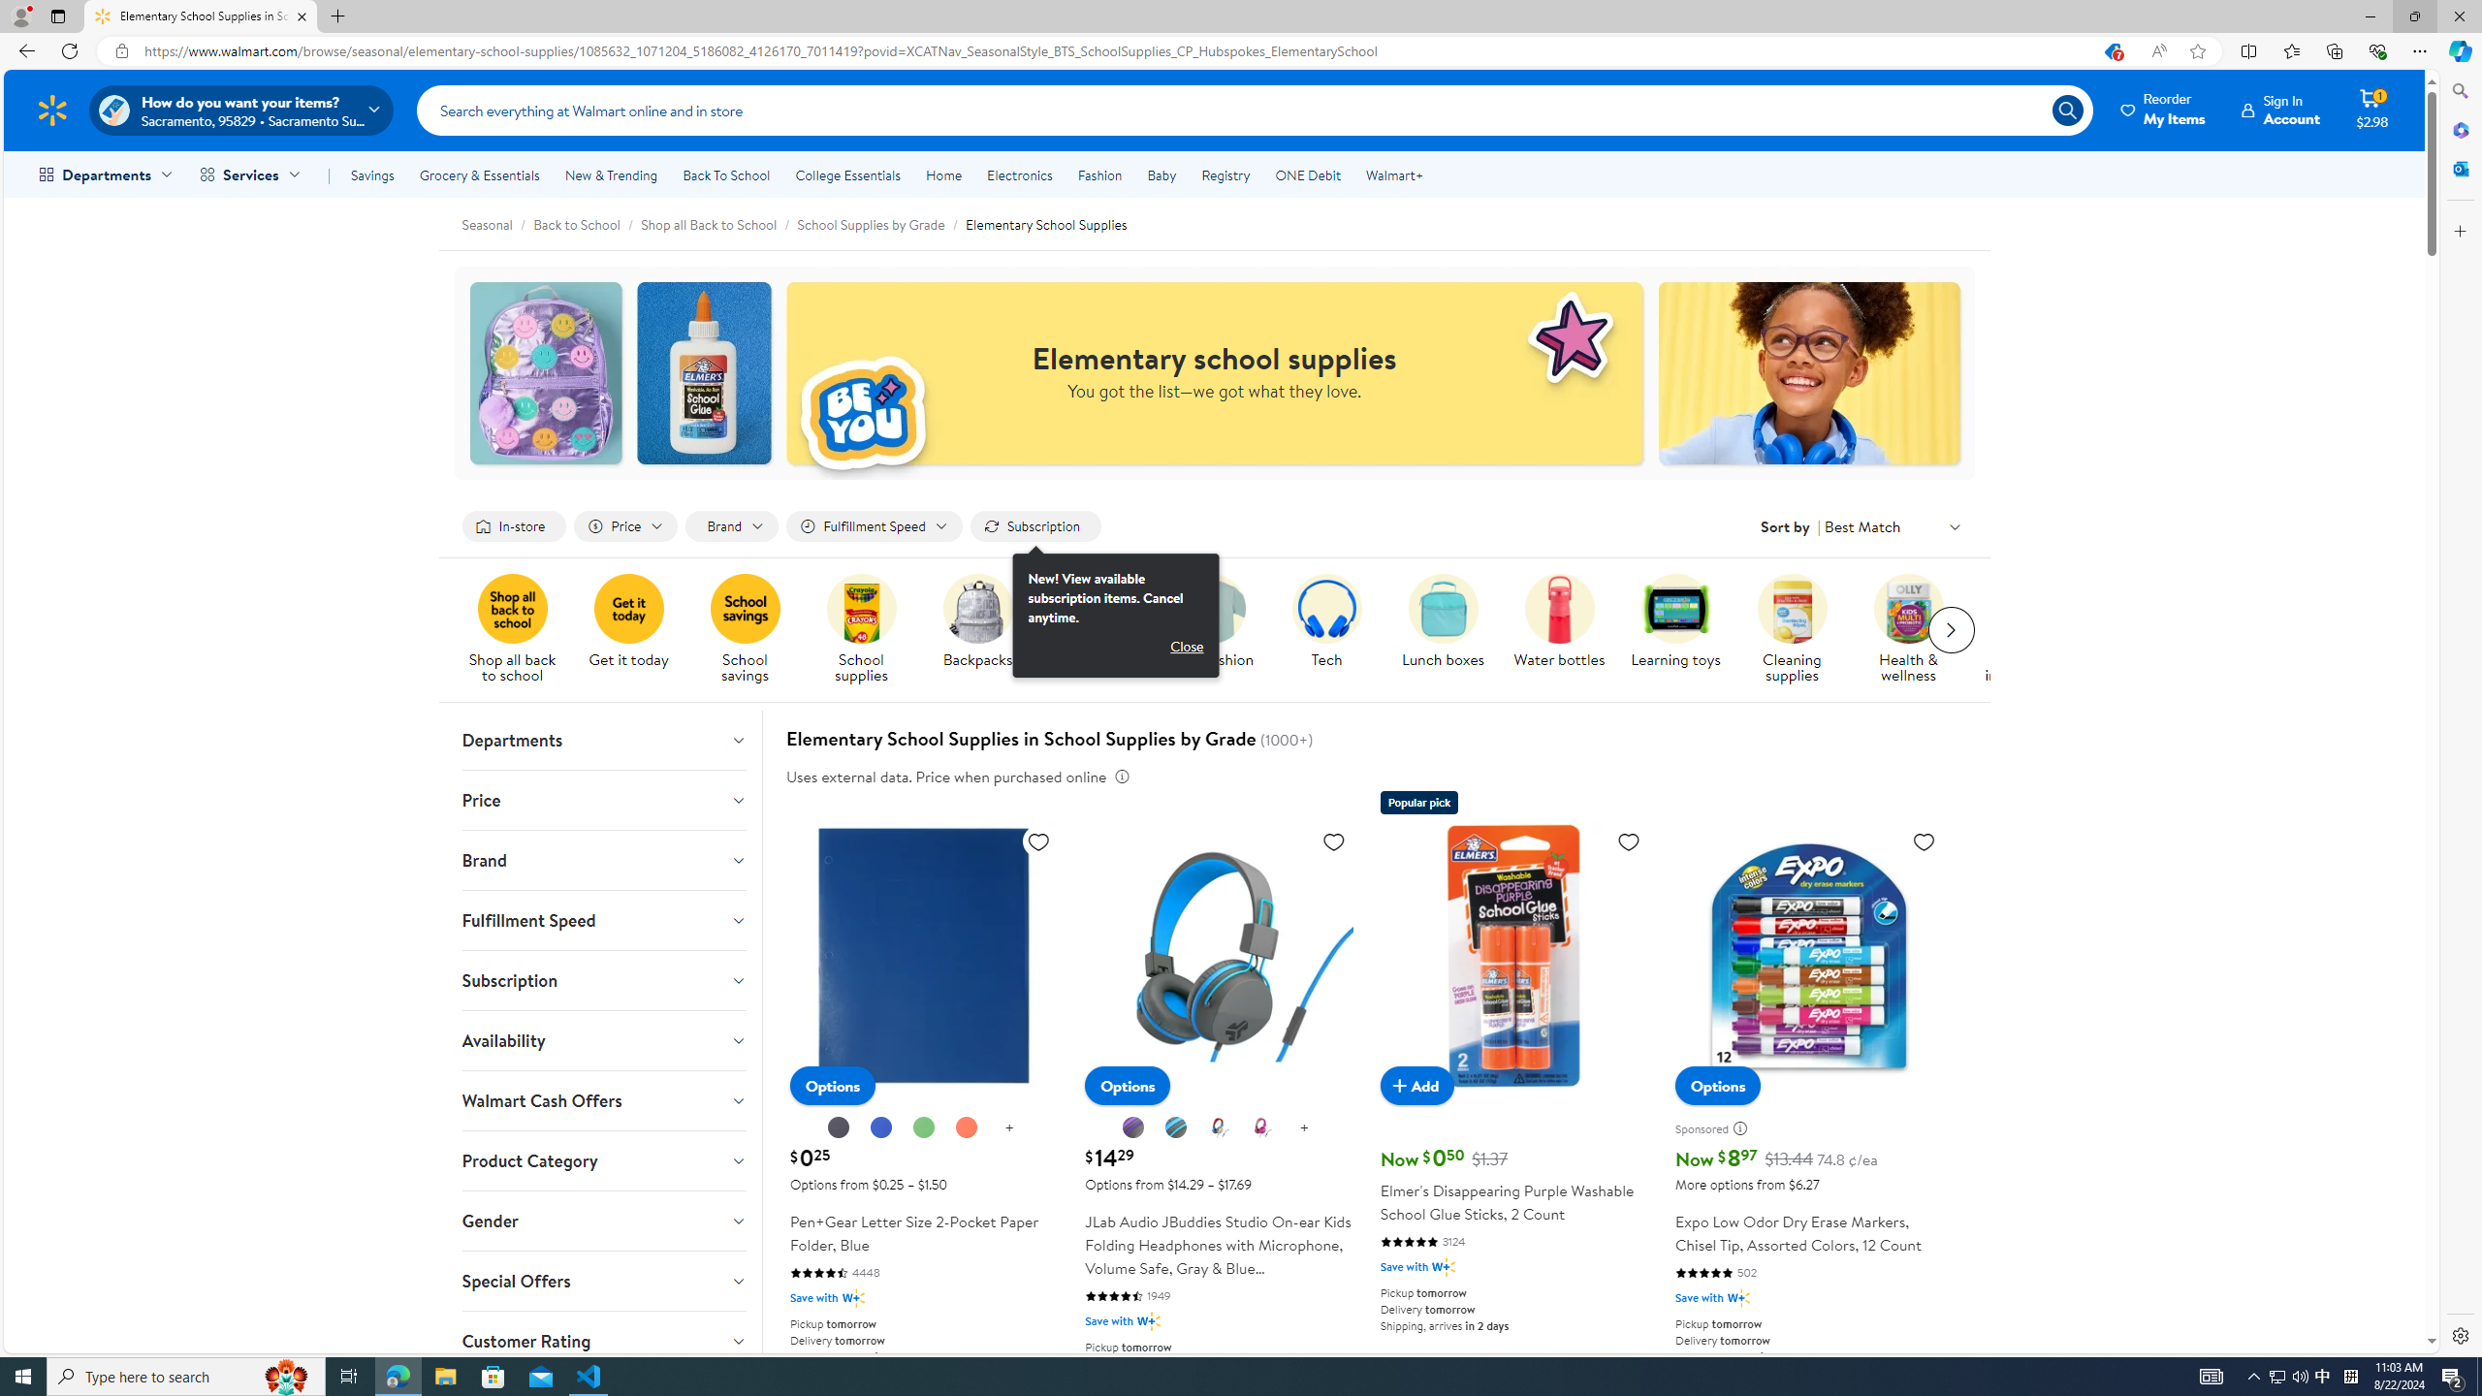 The height and width of the screenshot is (1396, 2482). Describe the element at coordinates (487, 224) in the screenshot. I see `Seasonal` at that location.